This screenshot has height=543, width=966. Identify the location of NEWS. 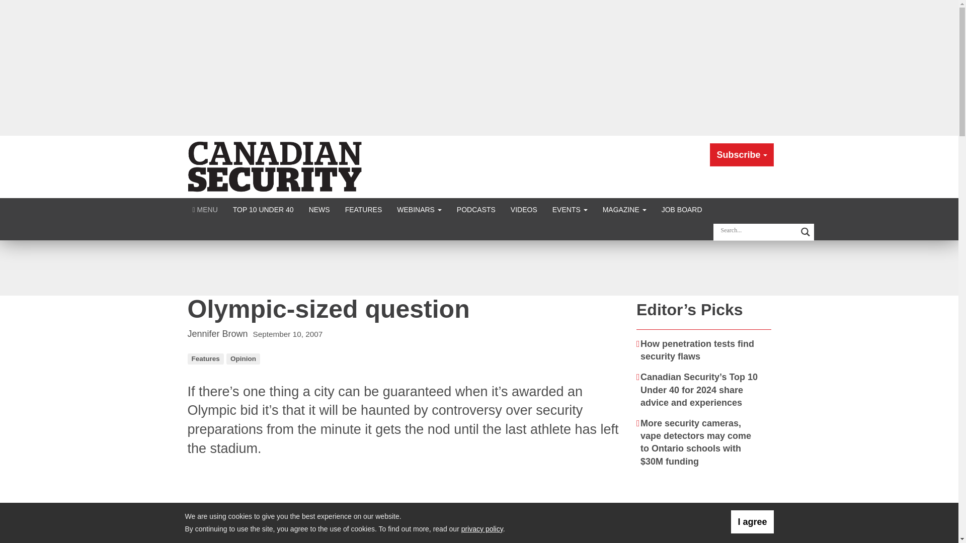
(319, 209).